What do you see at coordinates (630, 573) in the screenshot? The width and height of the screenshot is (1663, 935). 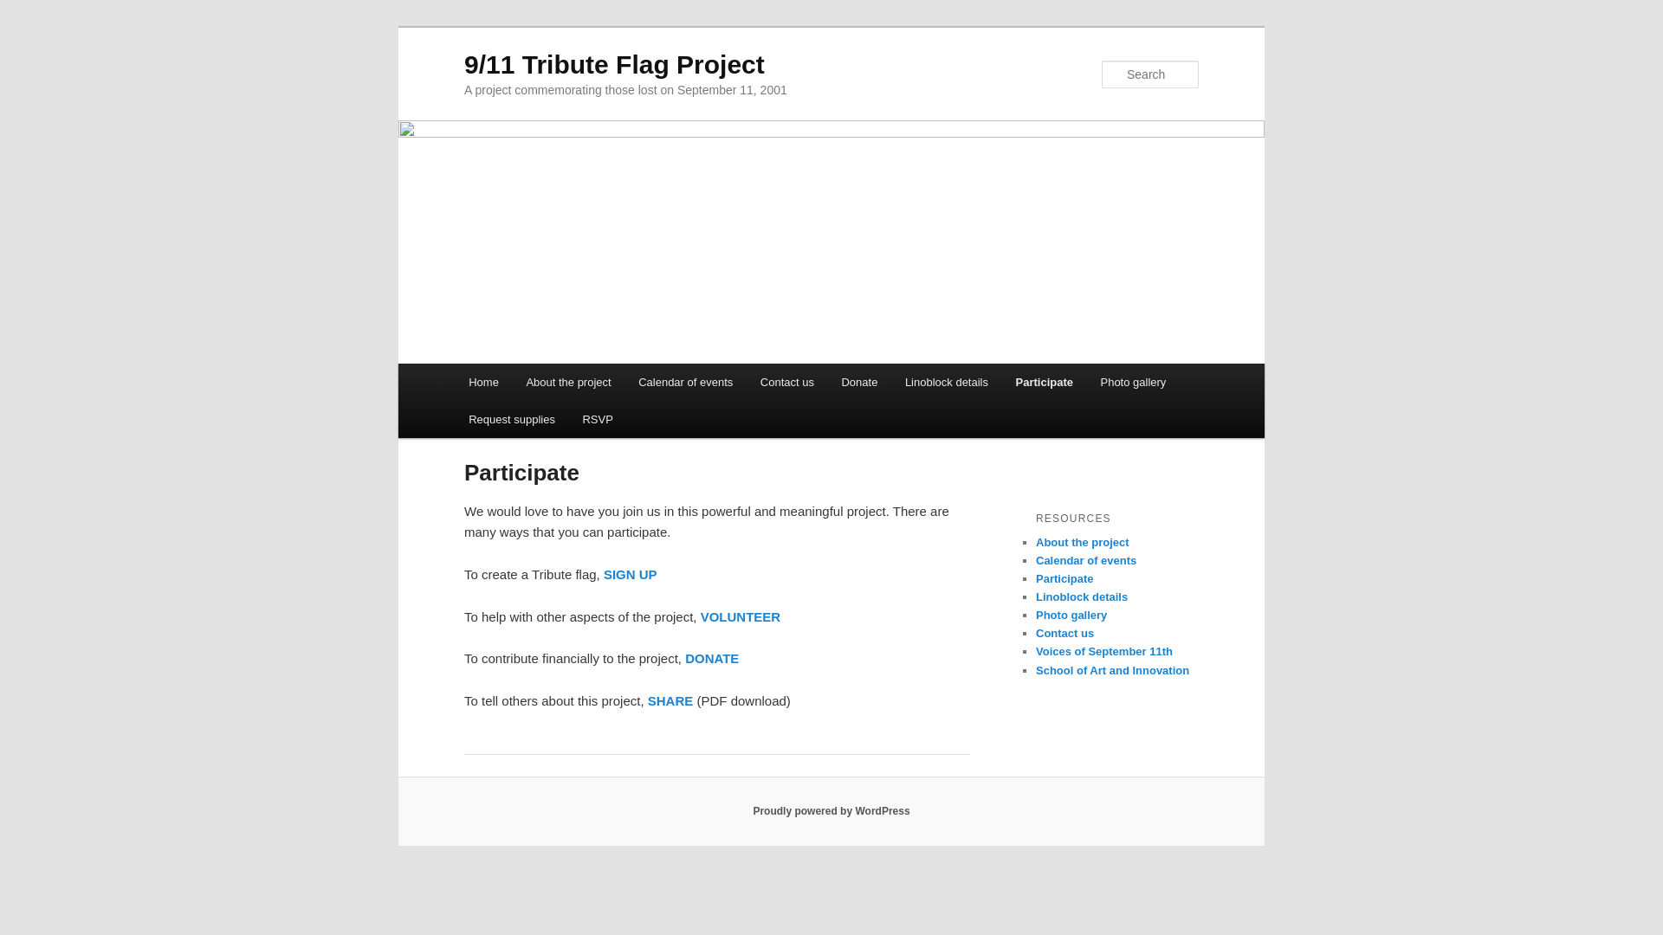 I see `SIGN UP` at bounding box center [630, 573].